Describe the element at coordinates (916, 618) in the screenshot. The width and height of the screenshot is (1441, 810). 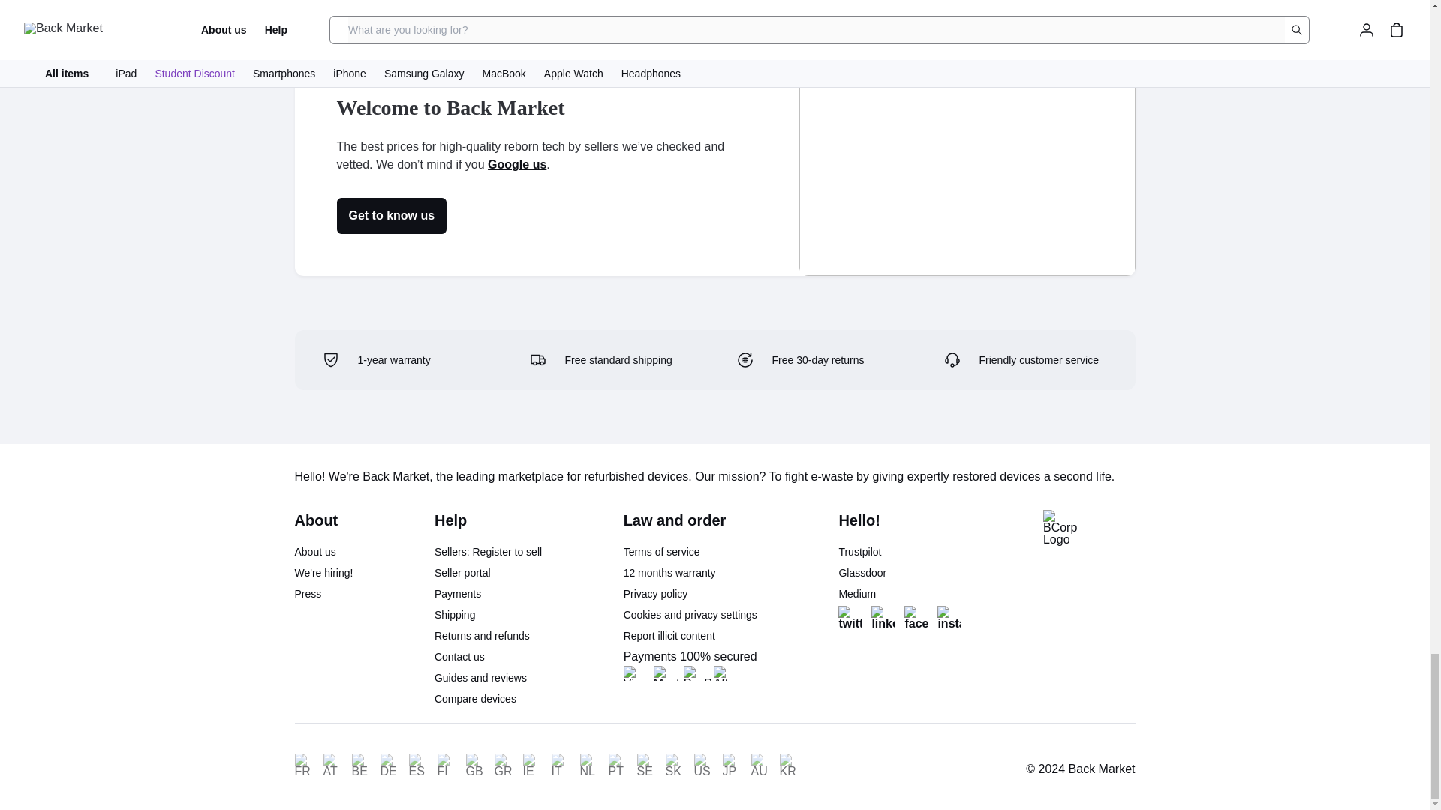
I see `Back Market - facebook` at that location.